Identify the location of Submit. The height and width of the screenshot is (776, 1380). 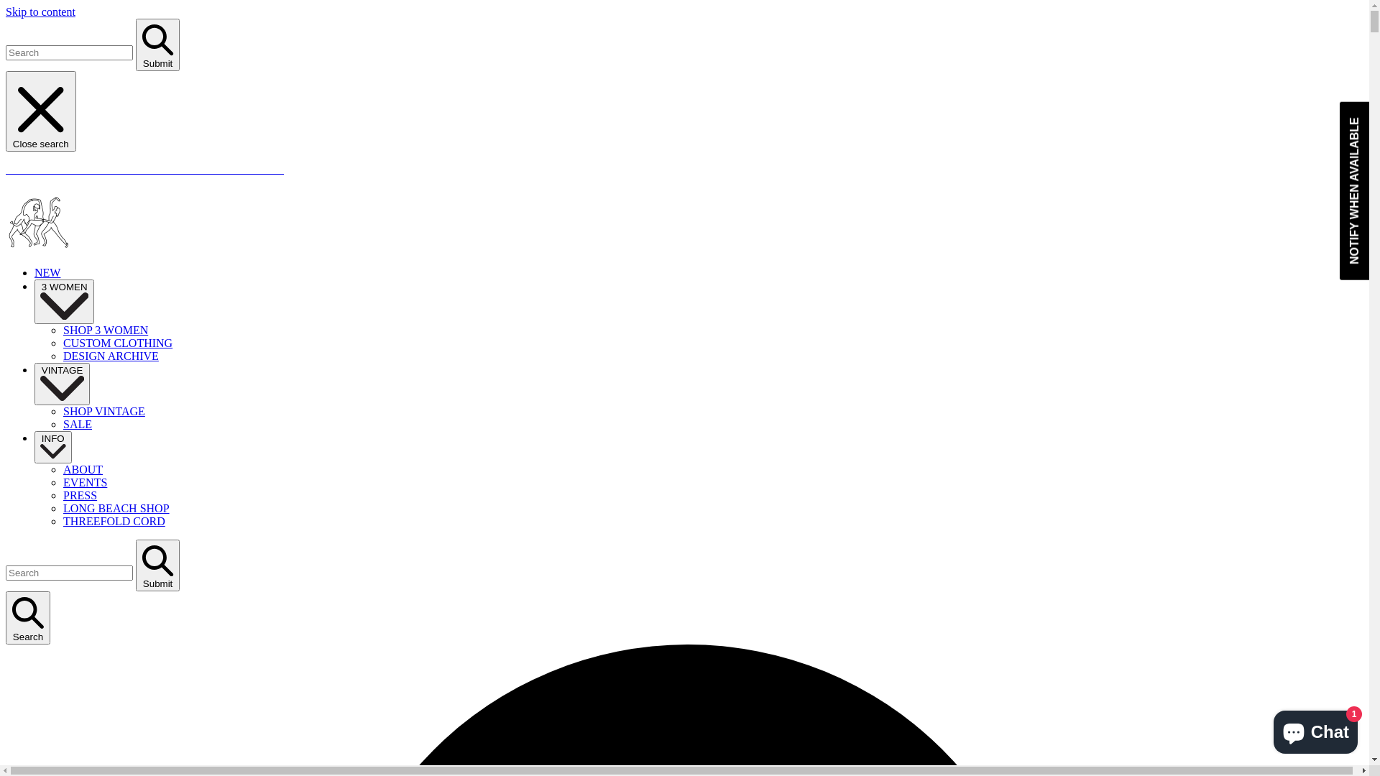
(158, 45).